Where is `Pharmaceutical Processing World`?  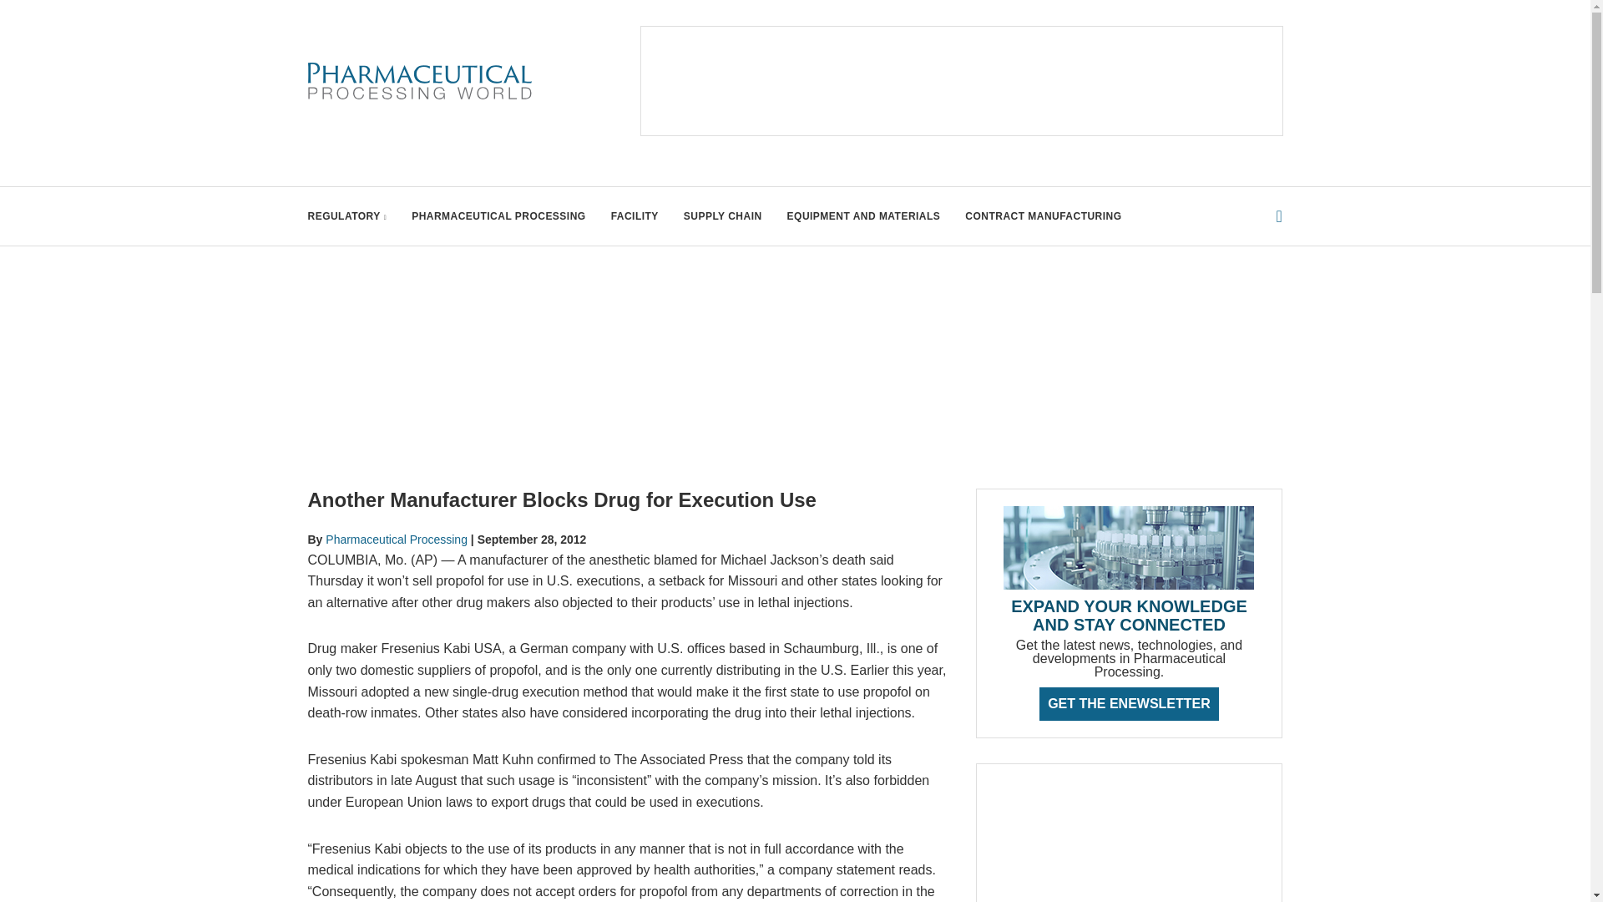 Pharmaceutical Processing World is located at coordinates (419, 81).